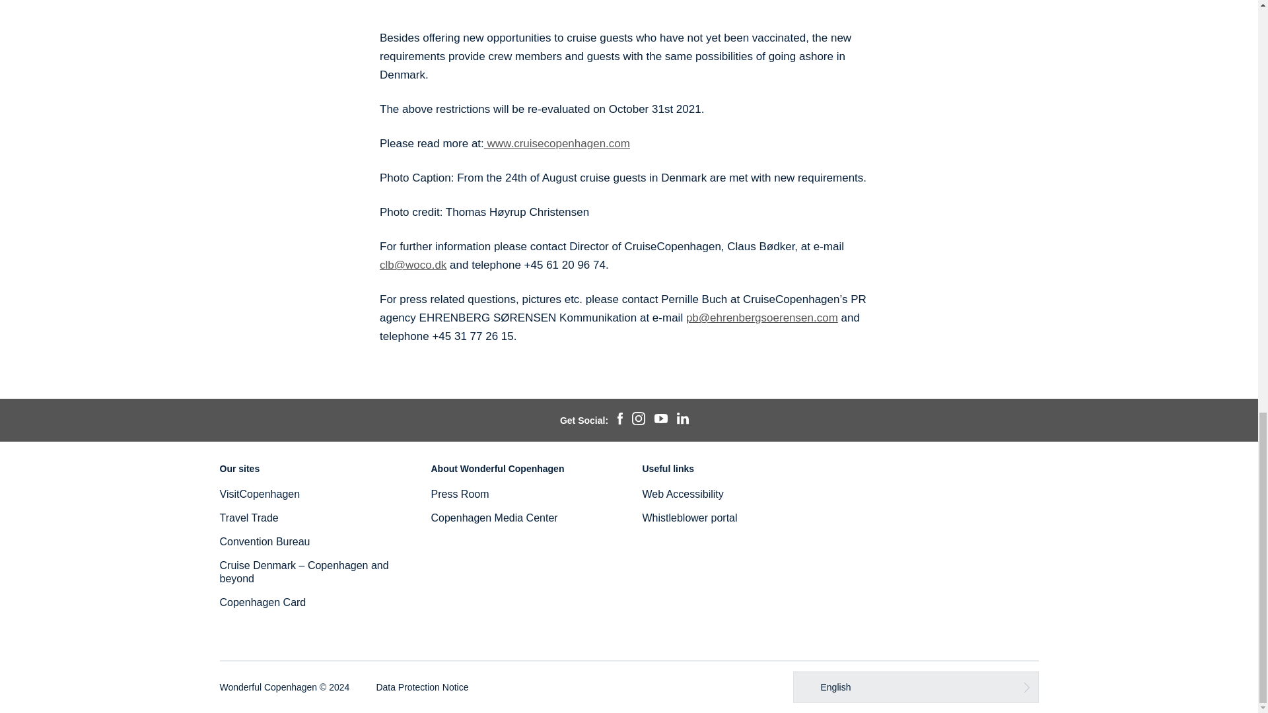  Describe the element at coordinates (248, 518) in the screenshot. I see `Travel Trade` at that location.